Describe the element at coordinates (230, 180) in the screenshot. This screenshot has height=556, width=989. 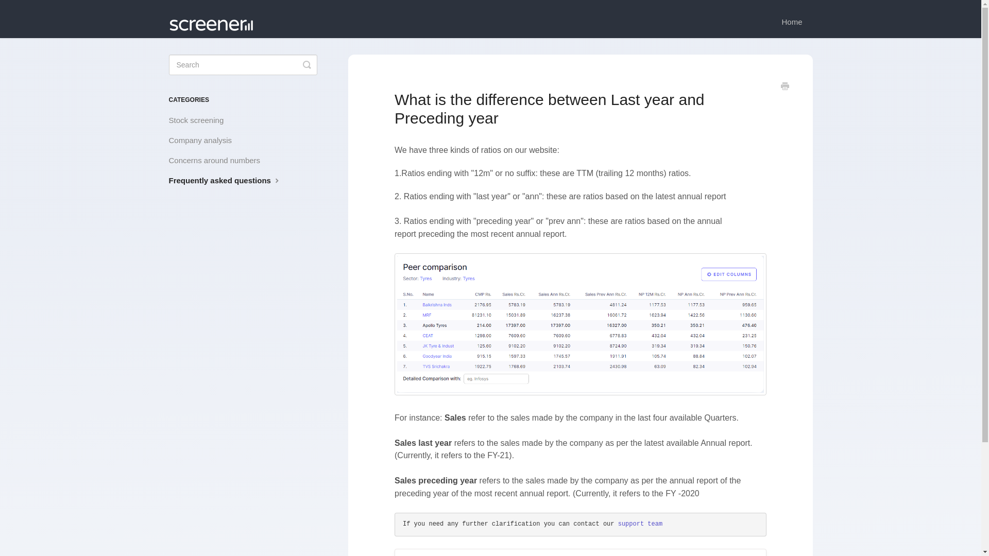
I see `Frequently asked questions` at that location.